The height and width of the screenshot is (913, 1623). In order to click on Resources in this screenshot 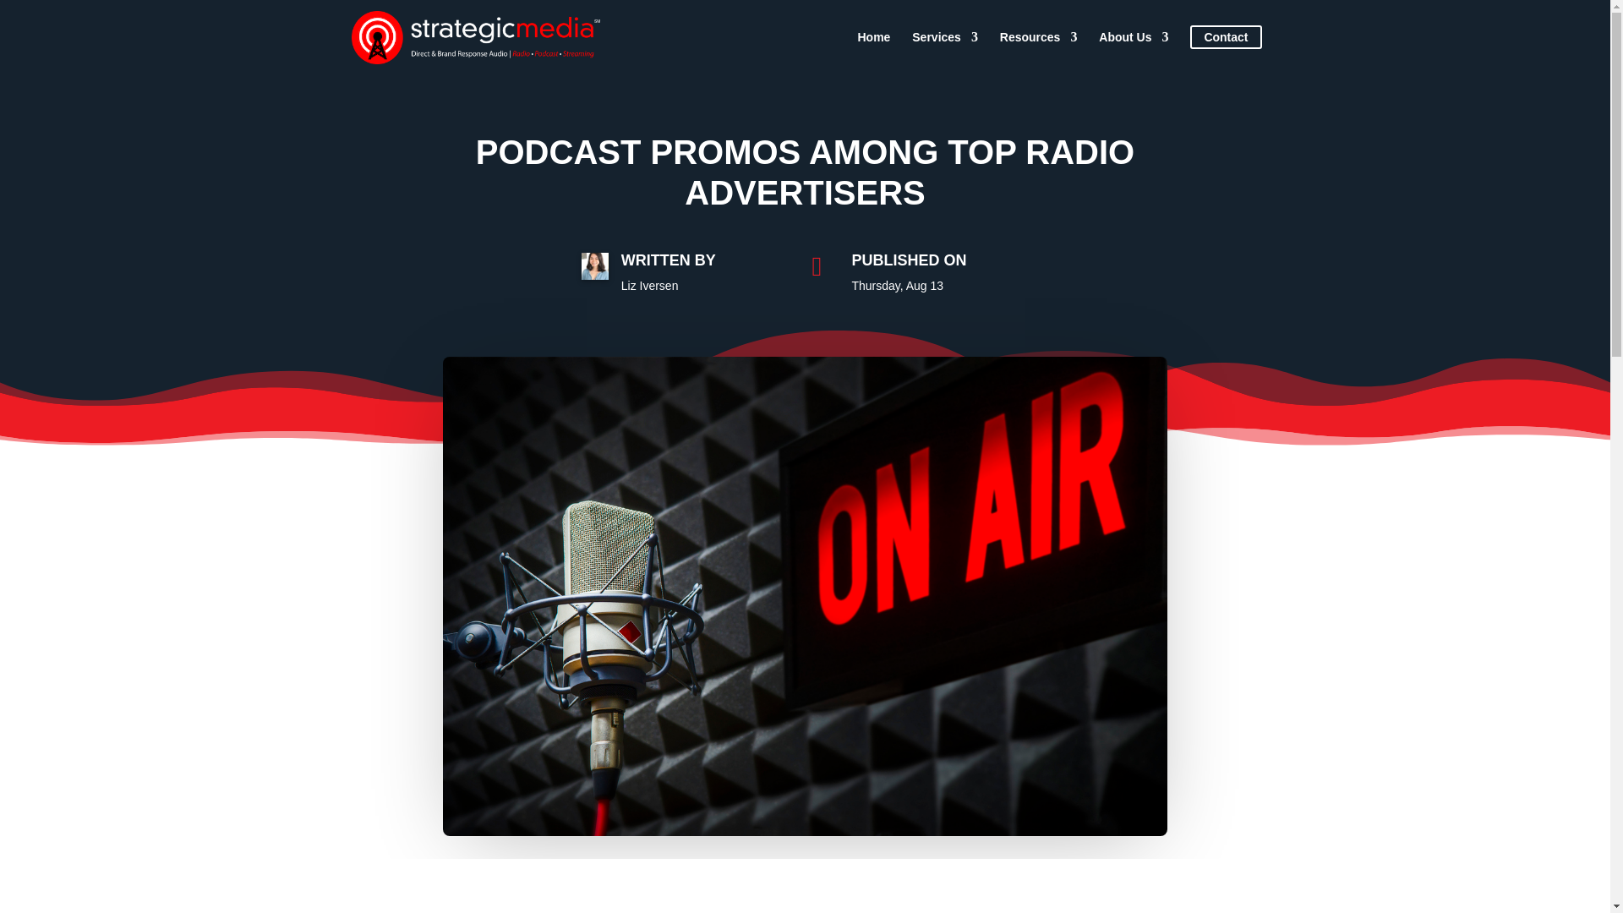, I will do `click(1038, 51)`.